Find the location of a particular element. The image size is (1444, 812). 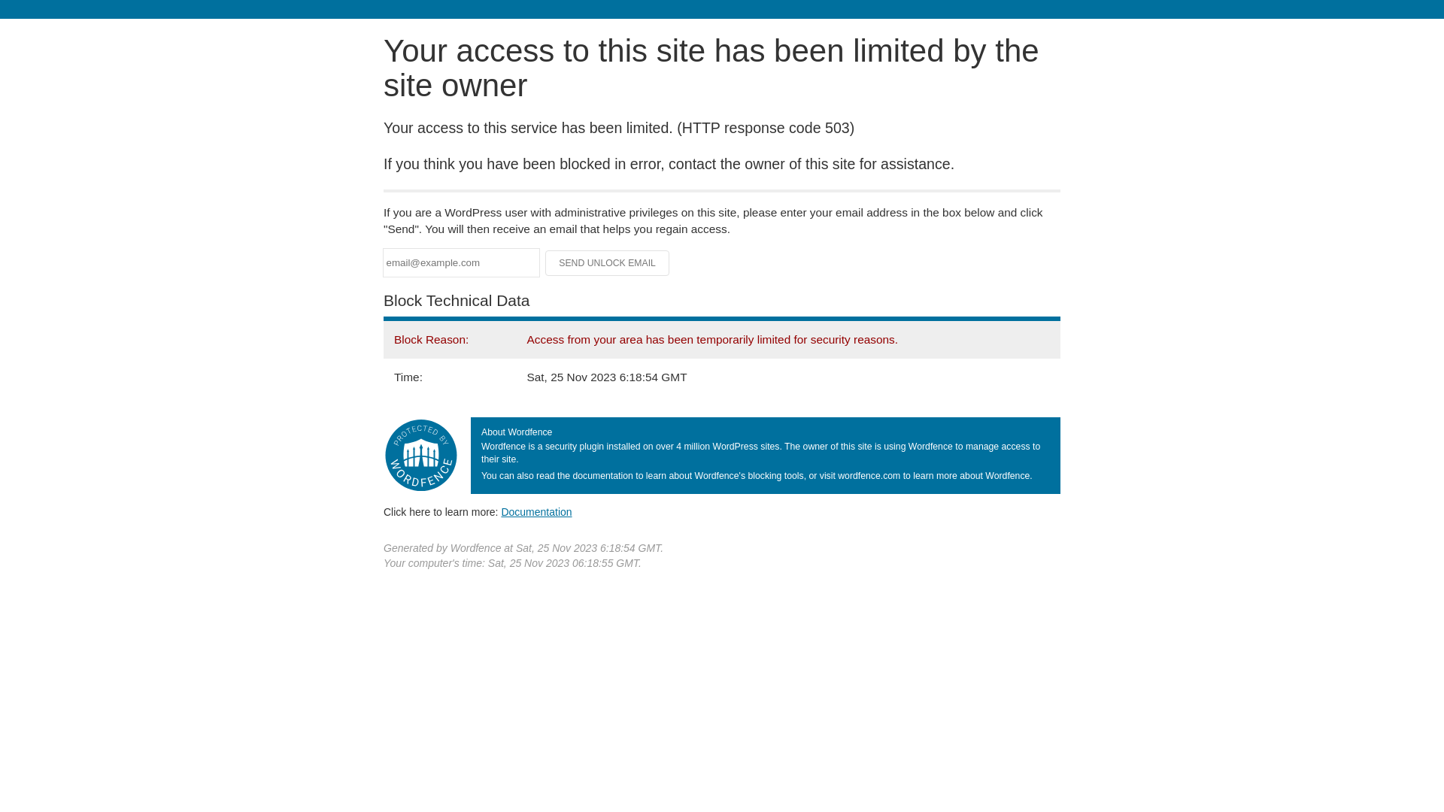

Documentation is located at coordinates (536, 512).